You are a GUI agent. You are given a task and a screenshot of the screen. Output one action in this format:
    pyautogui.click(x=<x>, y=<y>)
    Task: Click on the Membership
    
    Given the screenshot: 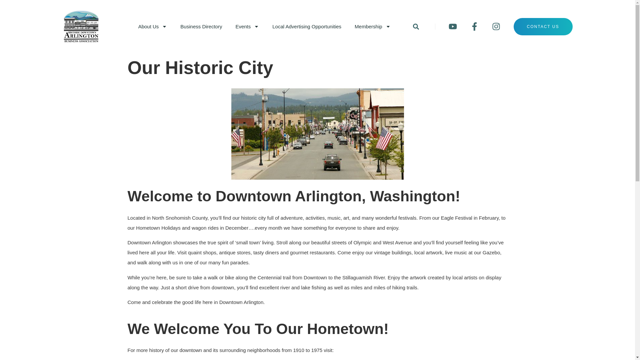 What is the action you would take?
    pyautogui.click(x=373, y=27)
    